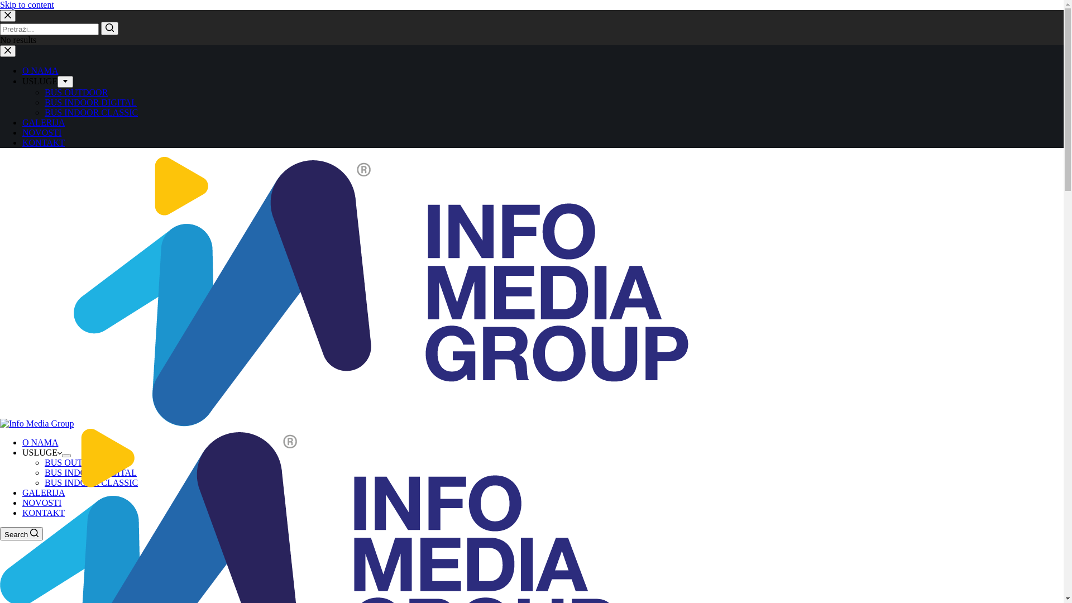  What do you see at coordinates (42, 133) in the screenshot?
I see `NOVOSTI` at bounding box center [42, 133].